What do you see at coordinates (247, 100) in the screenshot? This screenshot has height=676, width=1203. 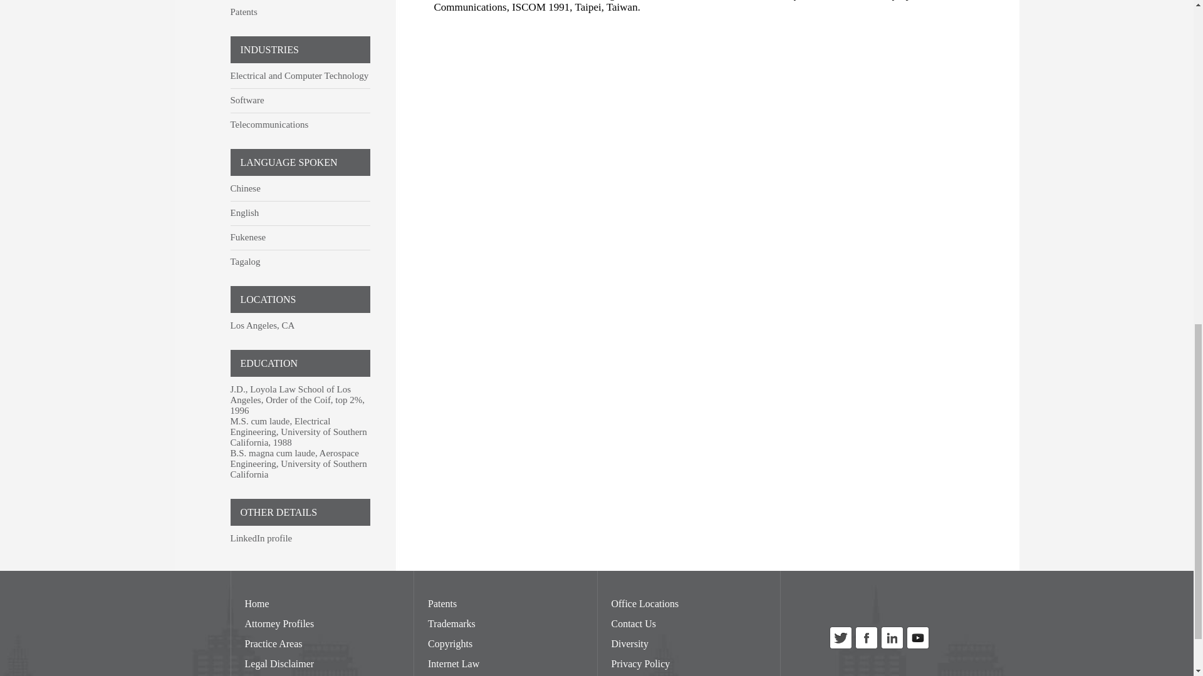 I see `Software` at bounding box center [247, 100].